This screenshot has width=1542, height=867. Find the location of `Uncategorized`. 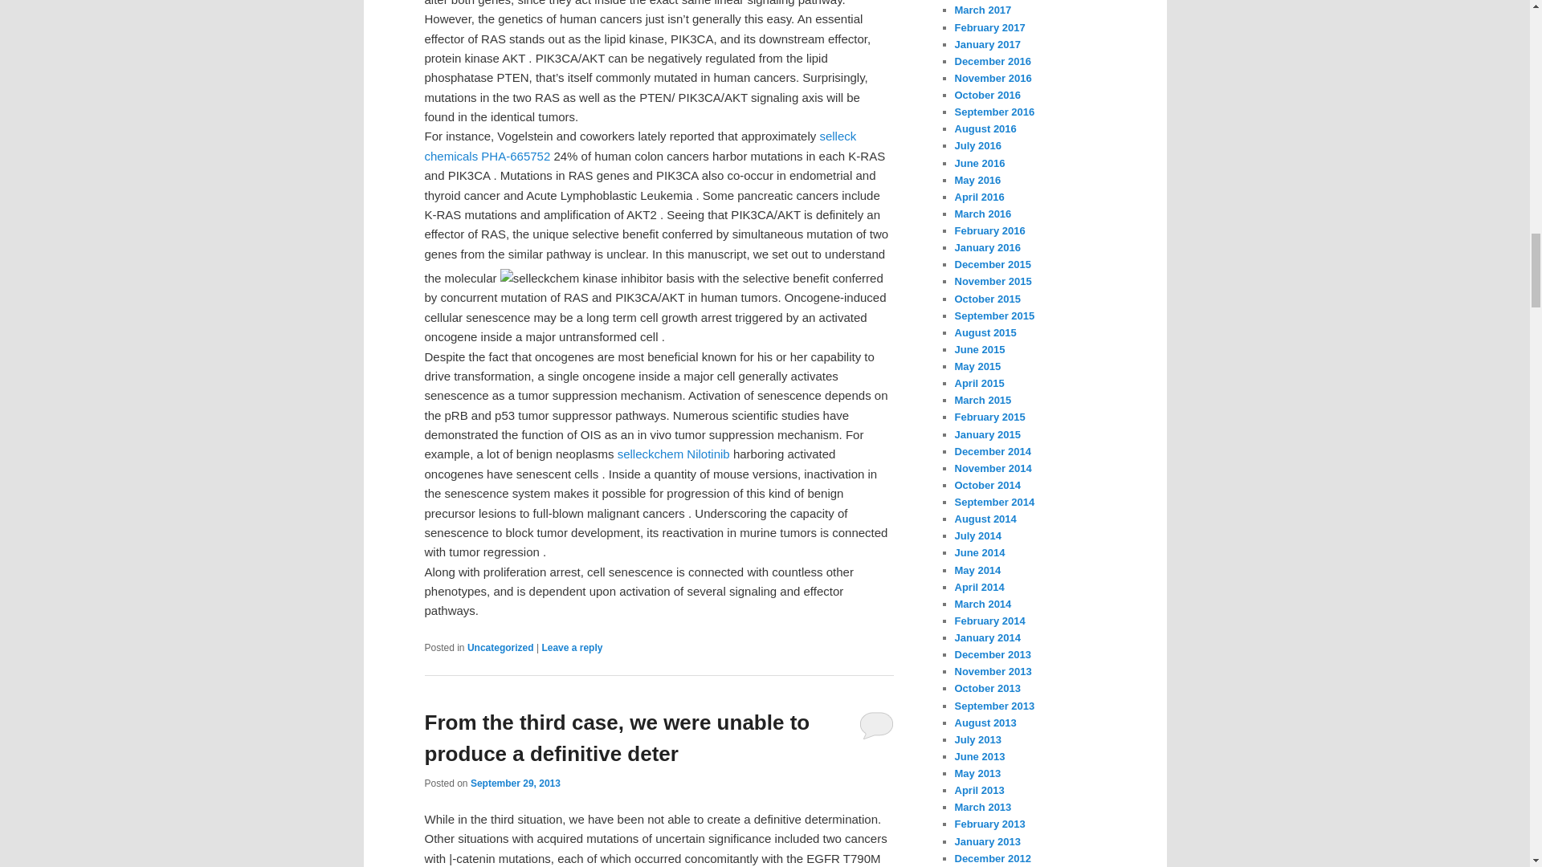

Uncategorized is located at coordinates (500, 648).